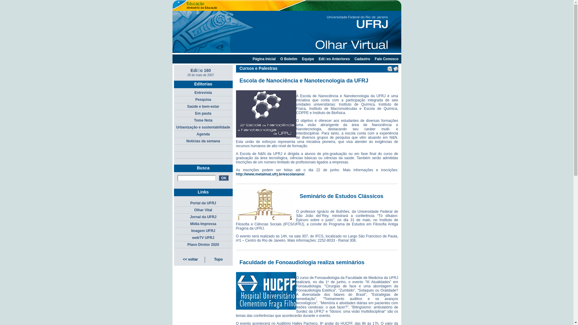 Image resolution: width=578 pixels, height=325 pixels. What do you see at coordinates (204, 114) in the screenshot?
I see `Em pauta` at bounding box center [204, 114].